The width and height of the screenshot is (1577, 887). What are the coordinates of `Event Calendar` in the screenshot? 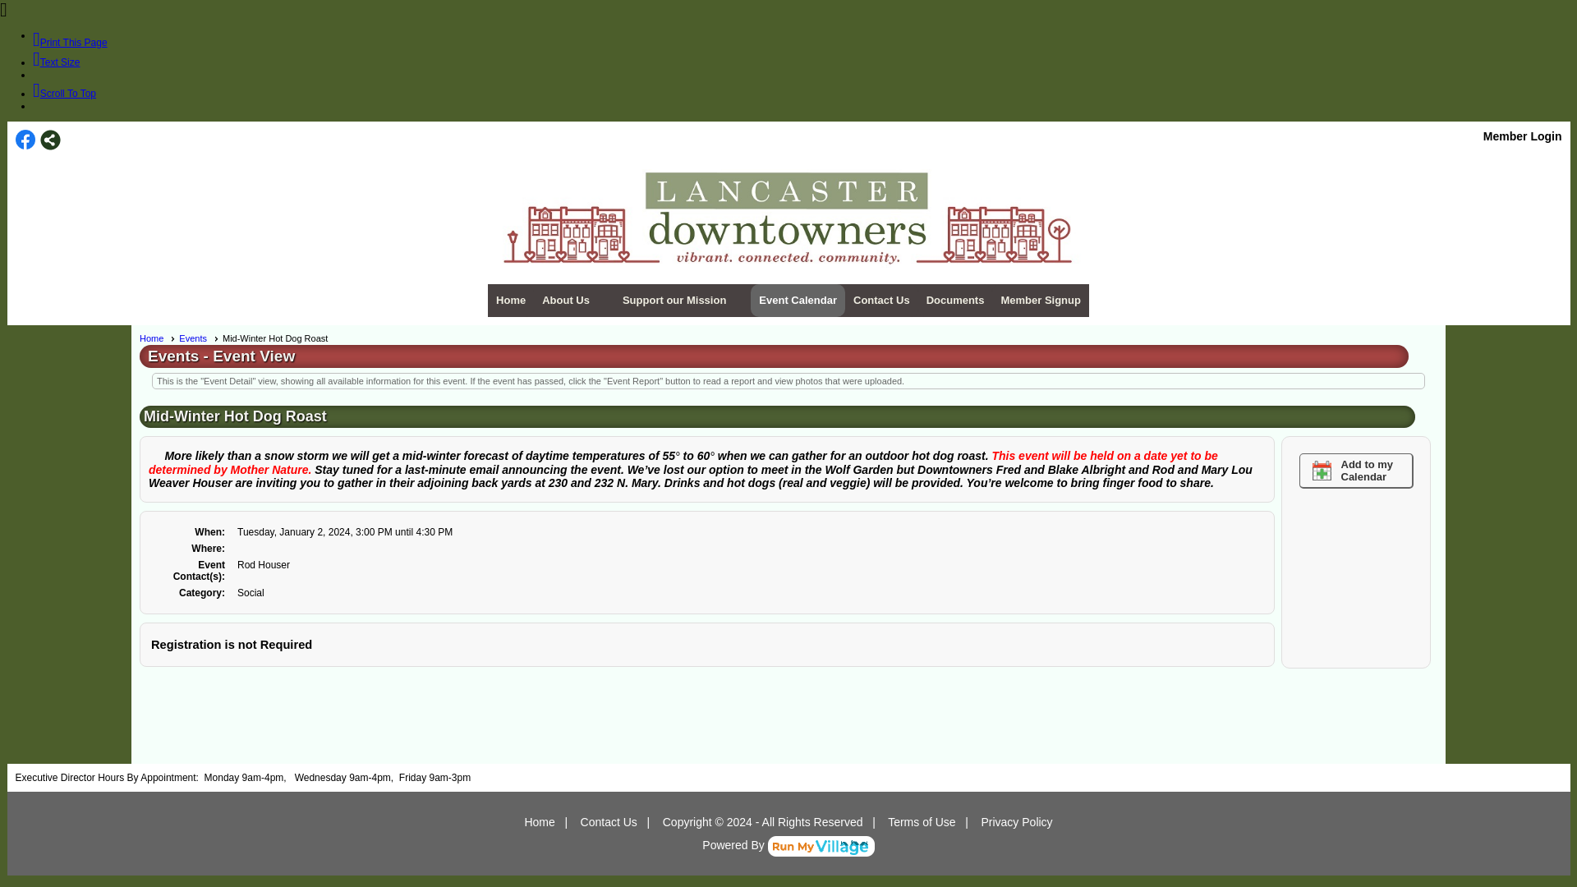 It's located at (798, 300).